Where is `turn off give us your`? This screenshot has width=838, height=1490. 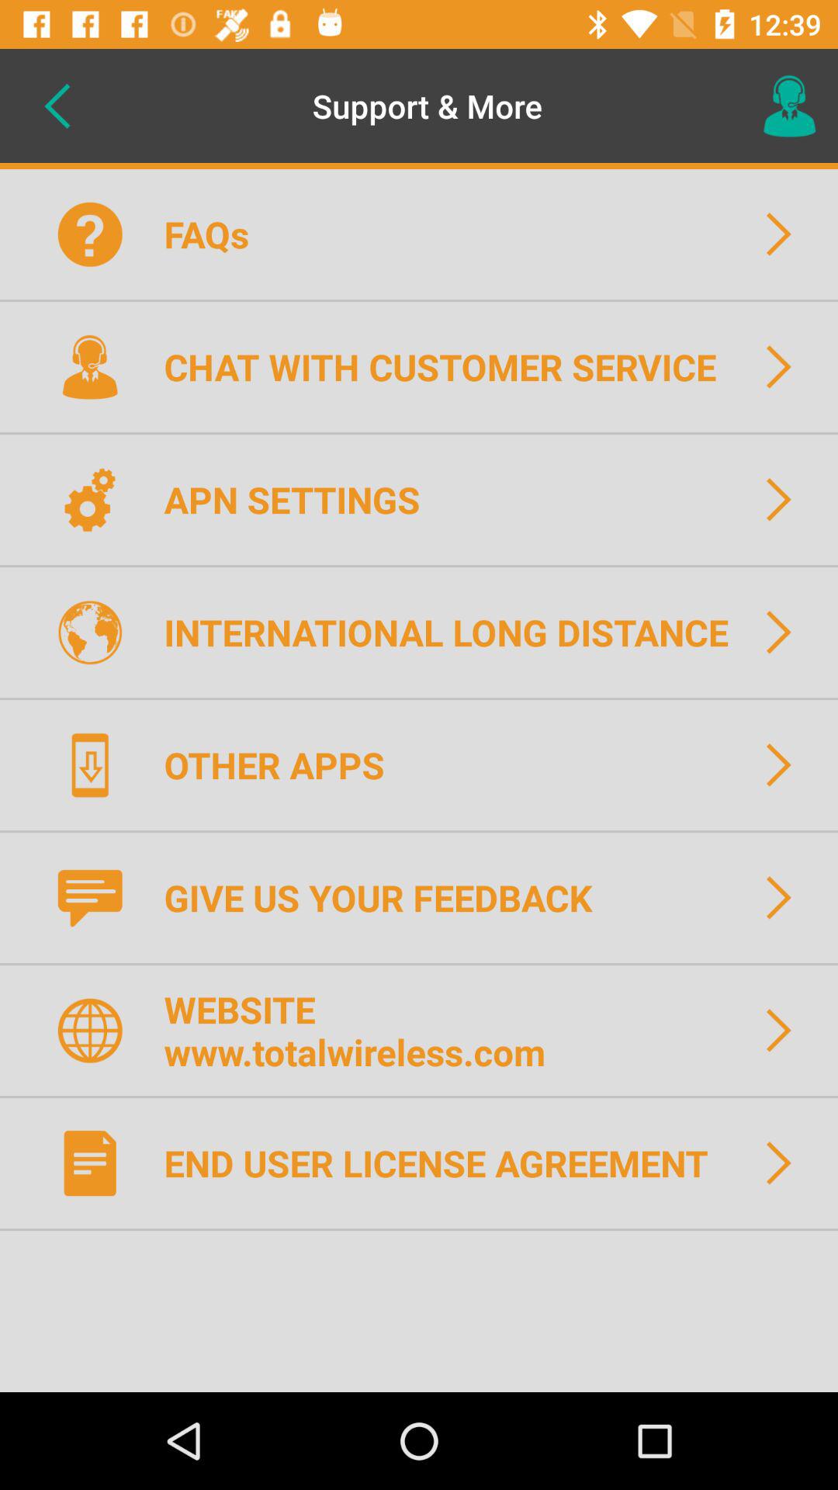 turn off give us your is located at coordinates (388, 897).